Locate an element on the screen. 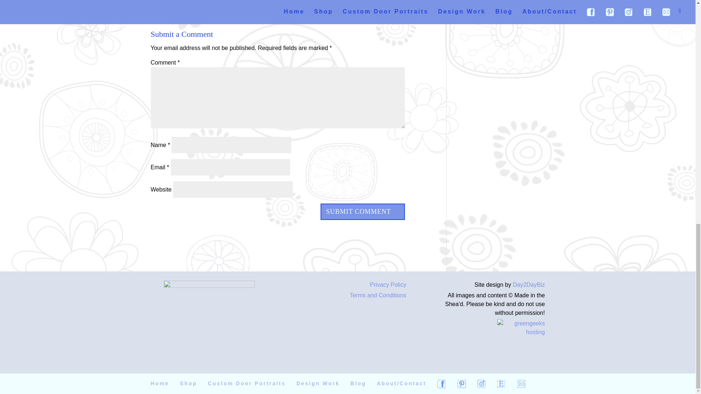 Image resolution: width=701 pixels, height=394 pixels. Etsy Shop is located at coordinates (501, 383).